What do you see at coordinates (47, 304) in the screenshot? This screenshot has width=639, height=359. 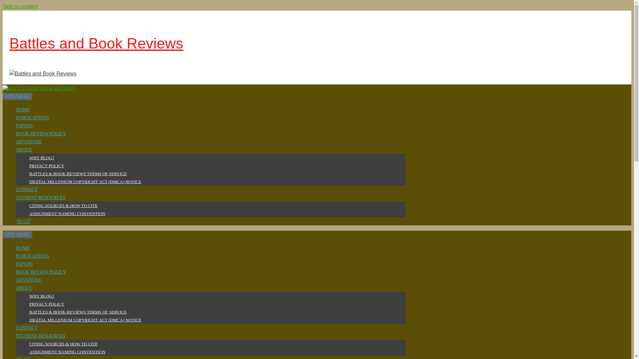 I see `PRIVACY POLICY` at bounding box center [47, 304].